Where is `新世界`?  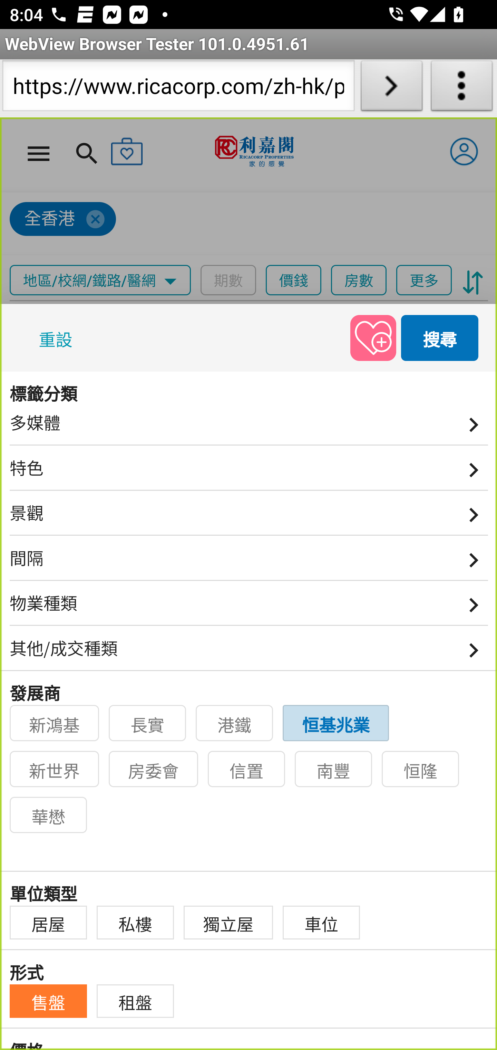
新世界 is located at coordinates (55, 770).